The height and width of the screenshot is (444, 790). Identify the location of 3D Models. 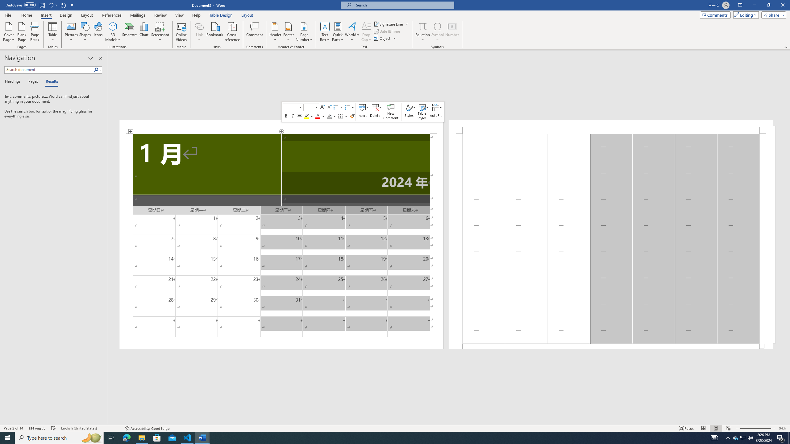
(113, 26).